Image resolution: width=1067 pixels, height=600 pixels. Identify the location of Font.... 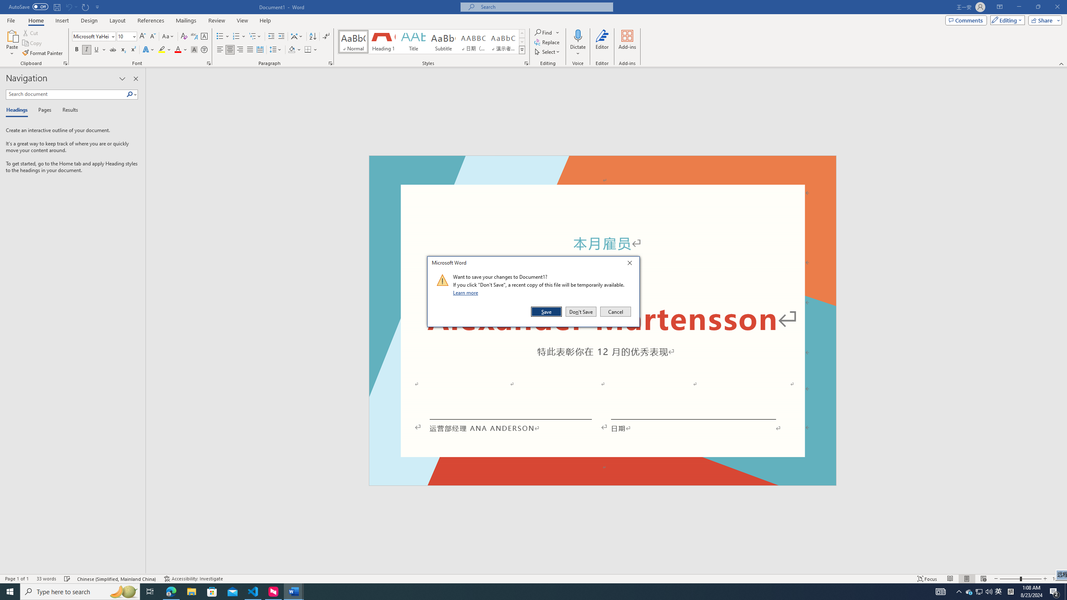
(209, 63).